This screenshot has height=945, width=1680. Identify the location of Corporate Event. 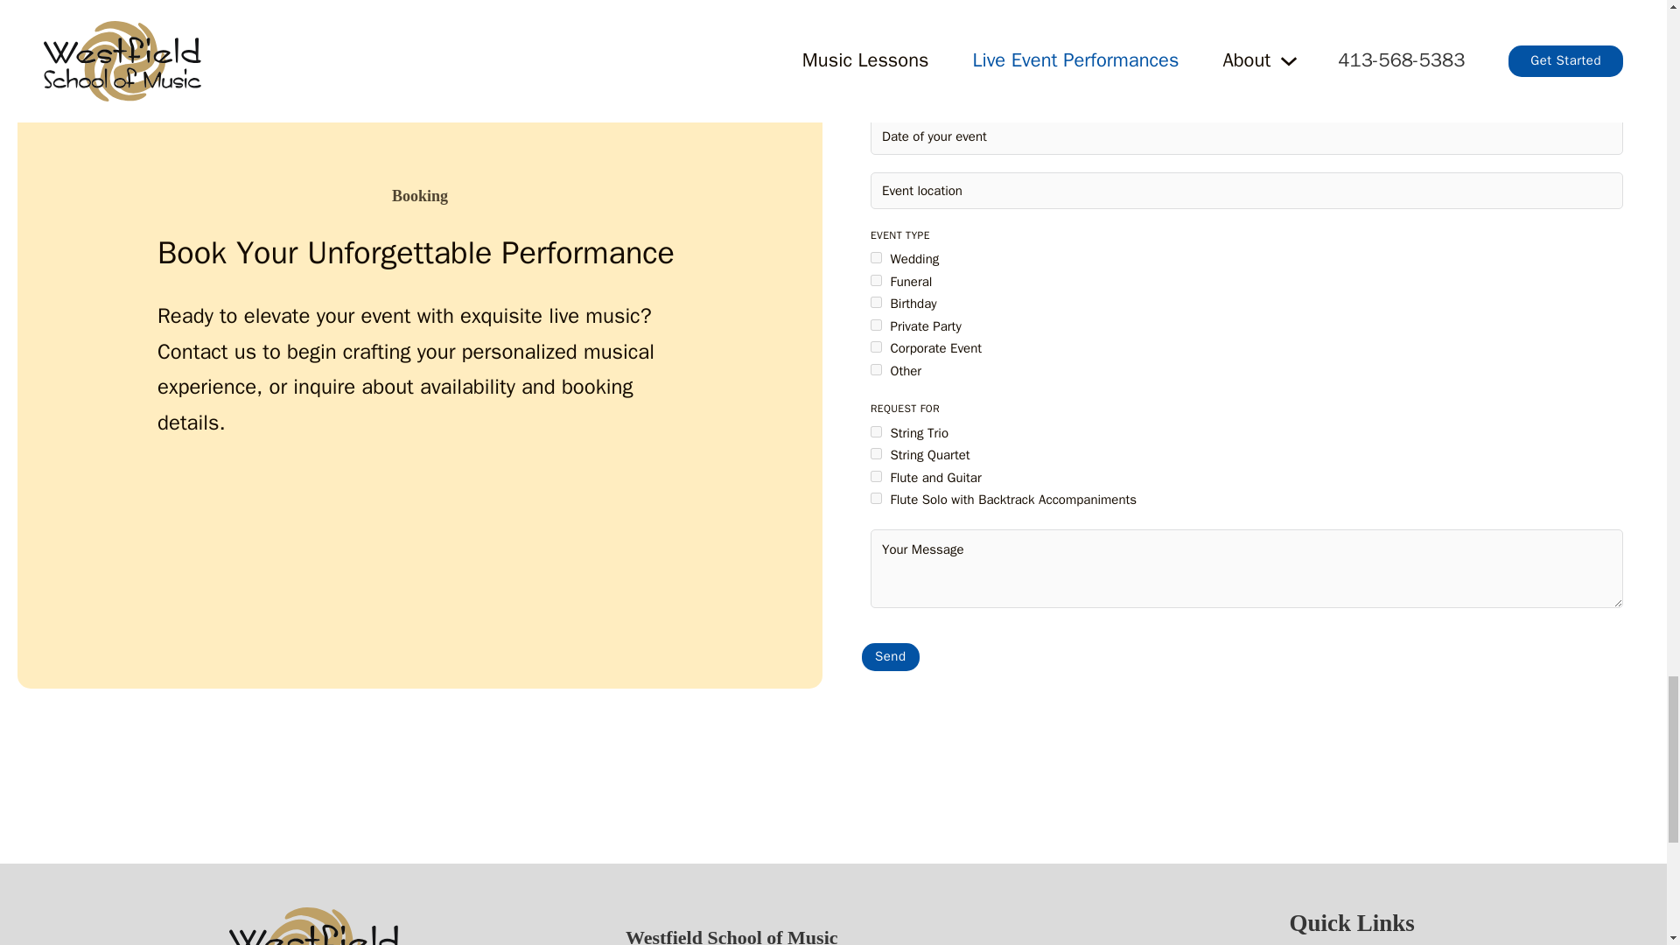
(876, 346).